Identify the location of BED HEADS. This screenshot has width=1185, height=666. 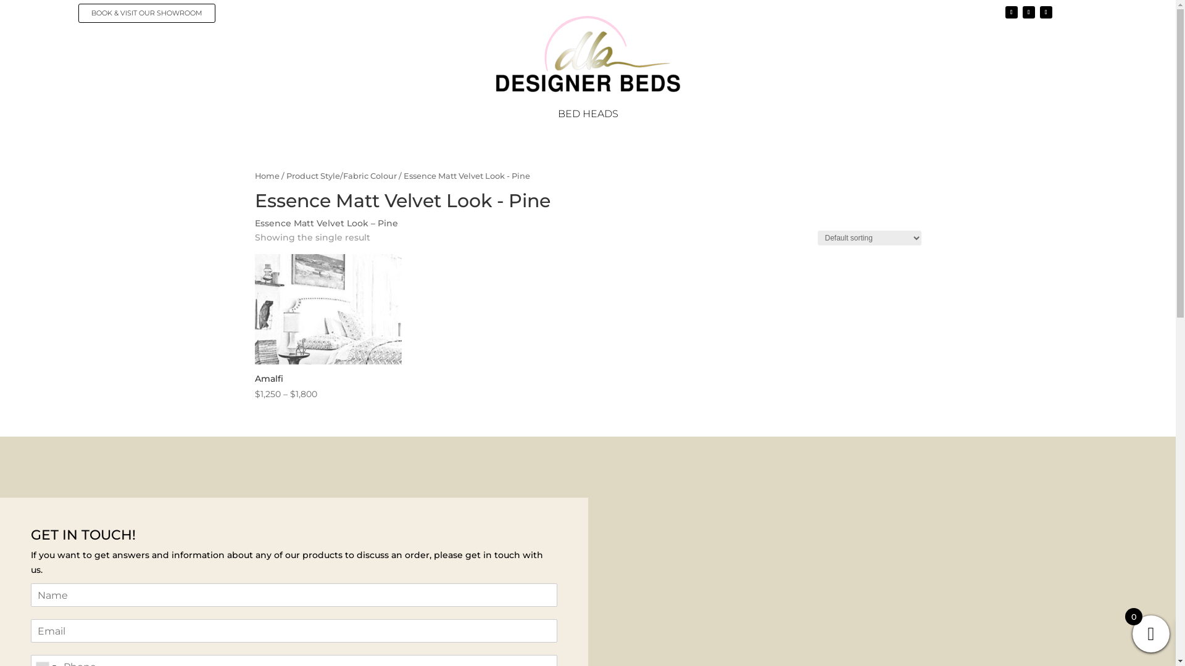
(588, 117).